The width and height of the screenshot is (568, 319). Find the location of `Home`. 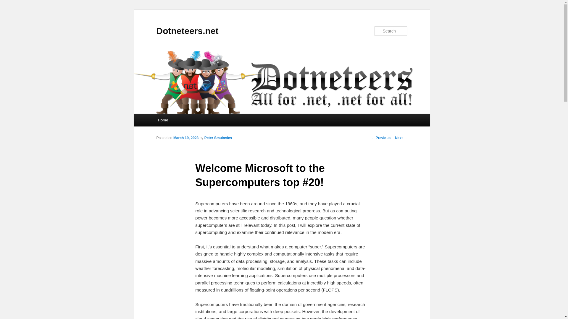

Home is located at coordinates (163, 120).